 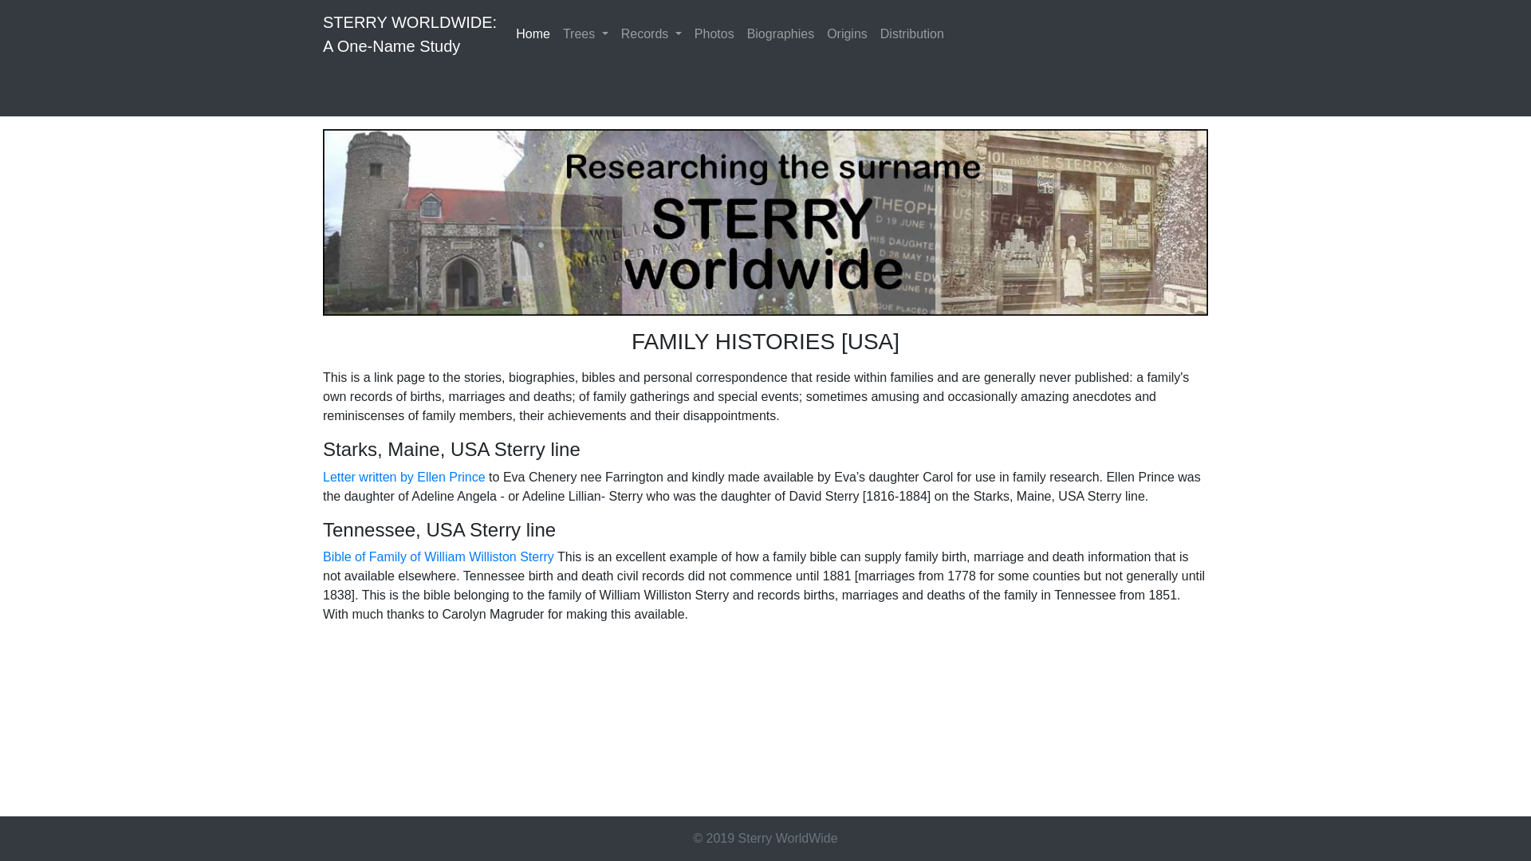 I want to click on Letter written by Ellen Prince, so click(x=781, y=33).